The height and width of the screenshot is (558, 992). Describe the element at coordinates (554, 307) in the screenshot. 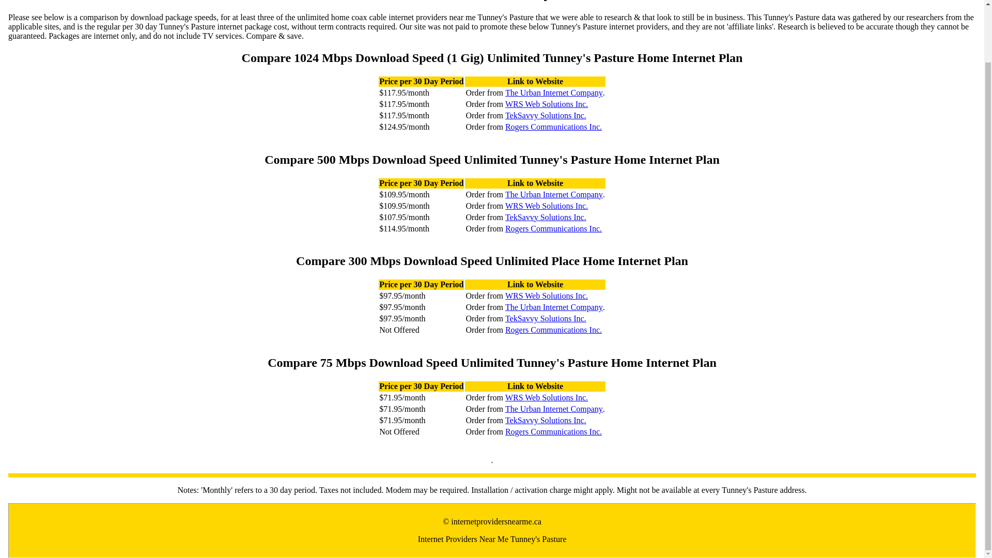

I see `The Urban Internet Company` at that location.